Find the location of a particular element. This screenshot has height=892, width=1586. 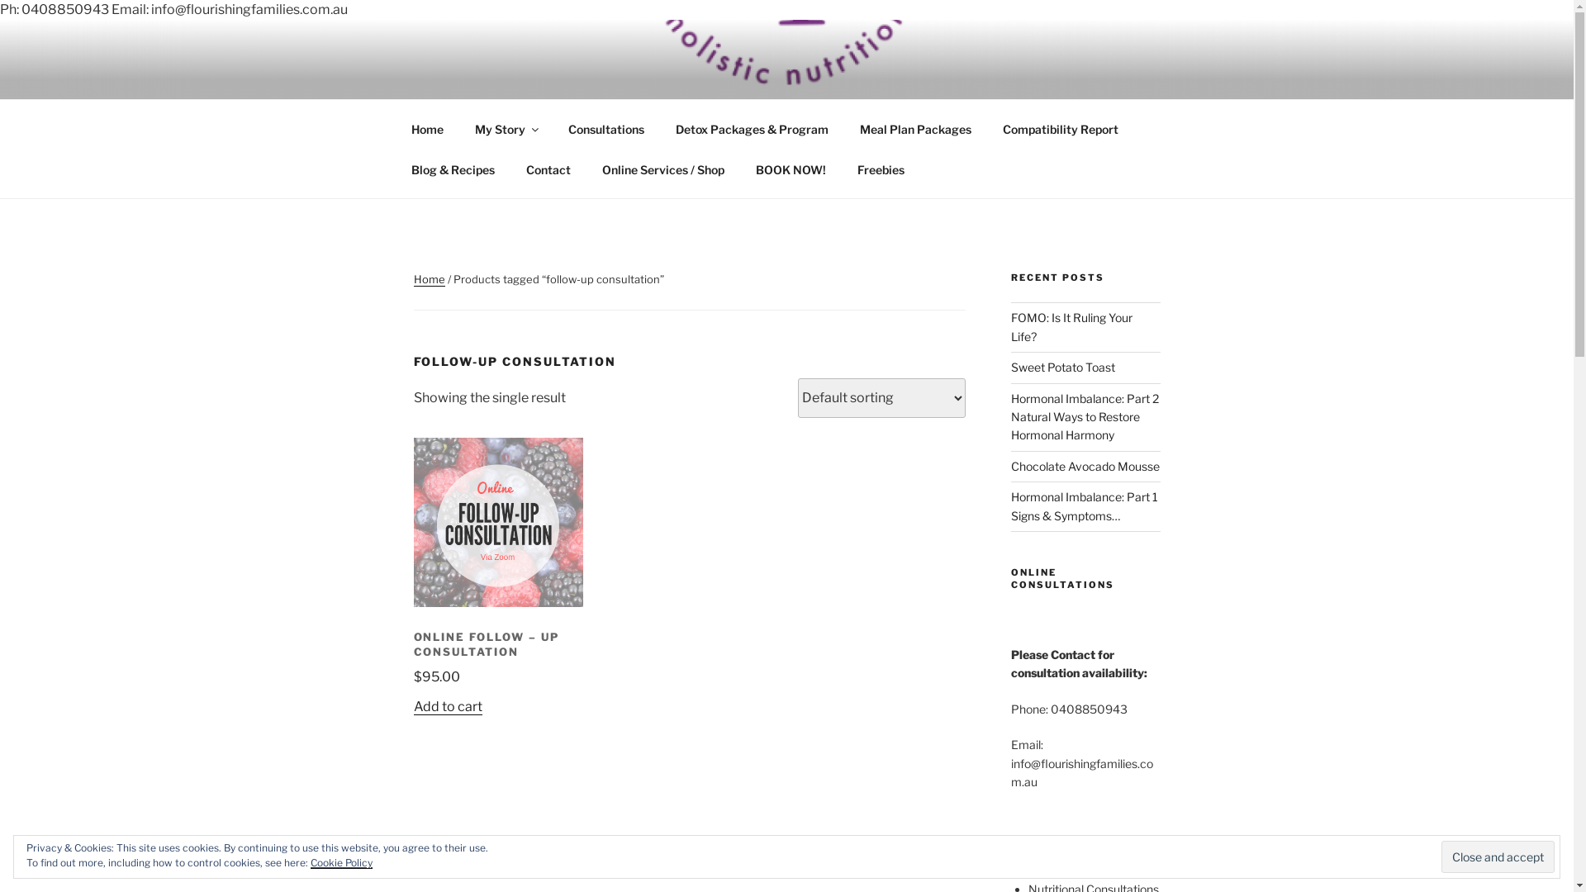

Compatibility Report is located at coordinates (1061, 129).